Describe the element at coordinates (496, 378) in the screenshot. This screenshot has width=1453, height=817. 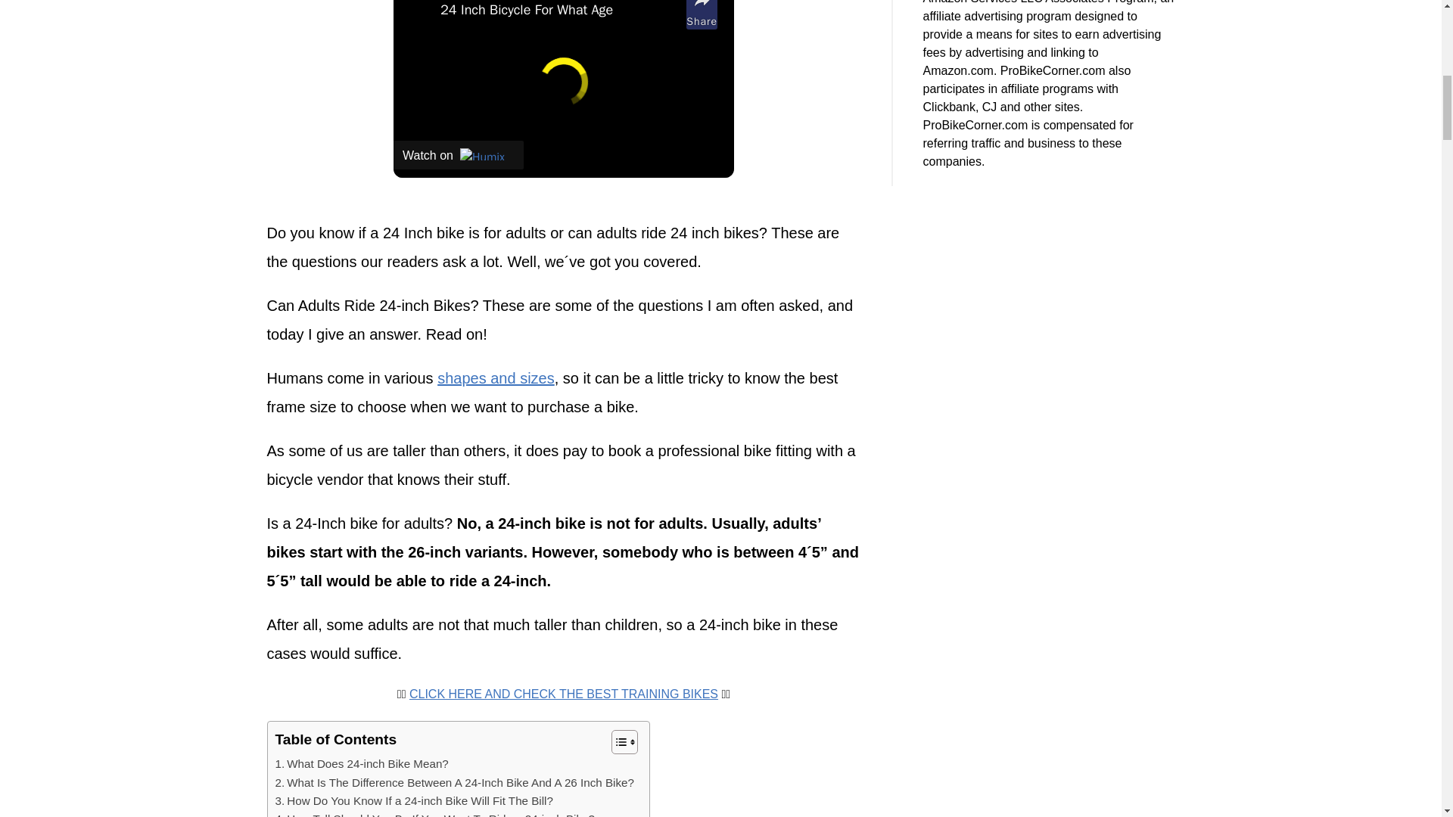
I see `shapes and sizes` at that location.